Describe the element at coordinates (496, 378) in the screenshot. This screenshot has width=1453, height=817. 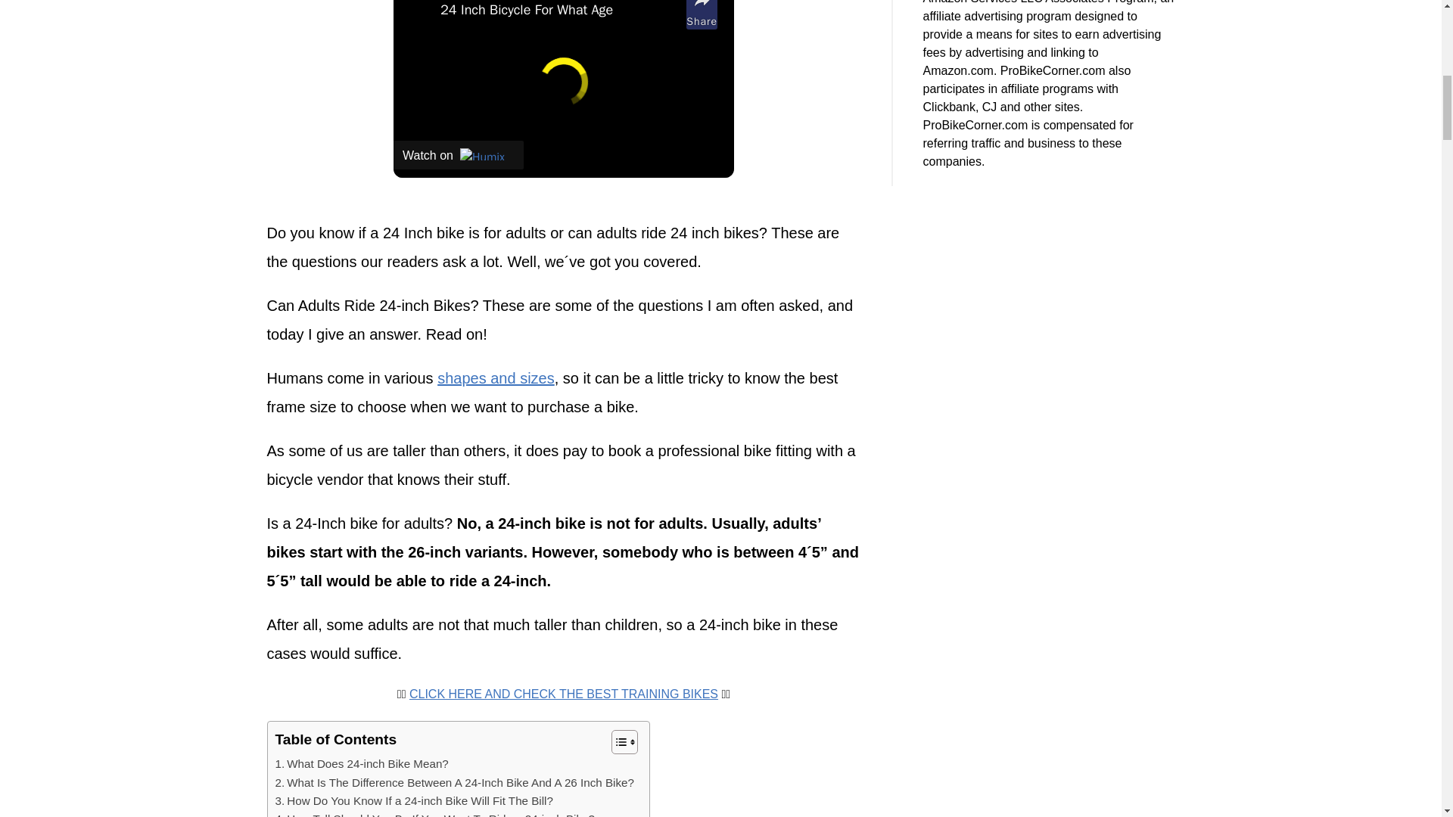
I see `shapes and sizes` at that location.